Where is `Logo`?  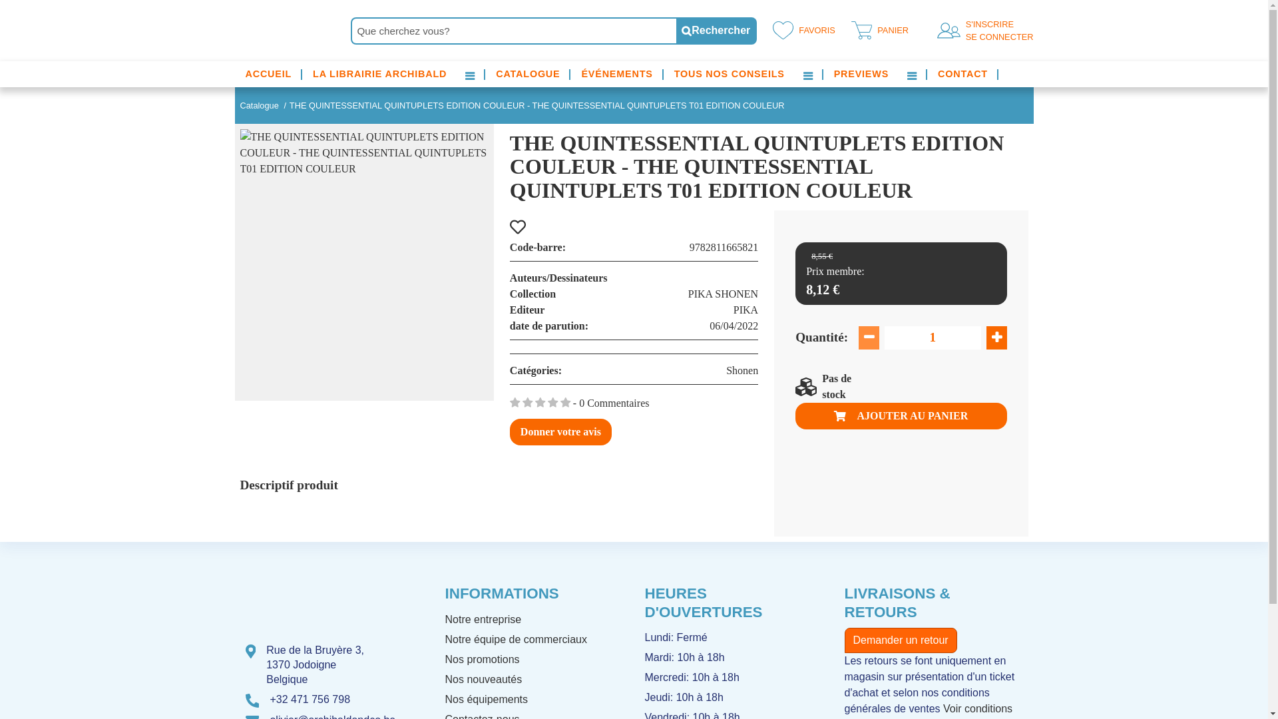
Logo is located at coordinates (295, 604).